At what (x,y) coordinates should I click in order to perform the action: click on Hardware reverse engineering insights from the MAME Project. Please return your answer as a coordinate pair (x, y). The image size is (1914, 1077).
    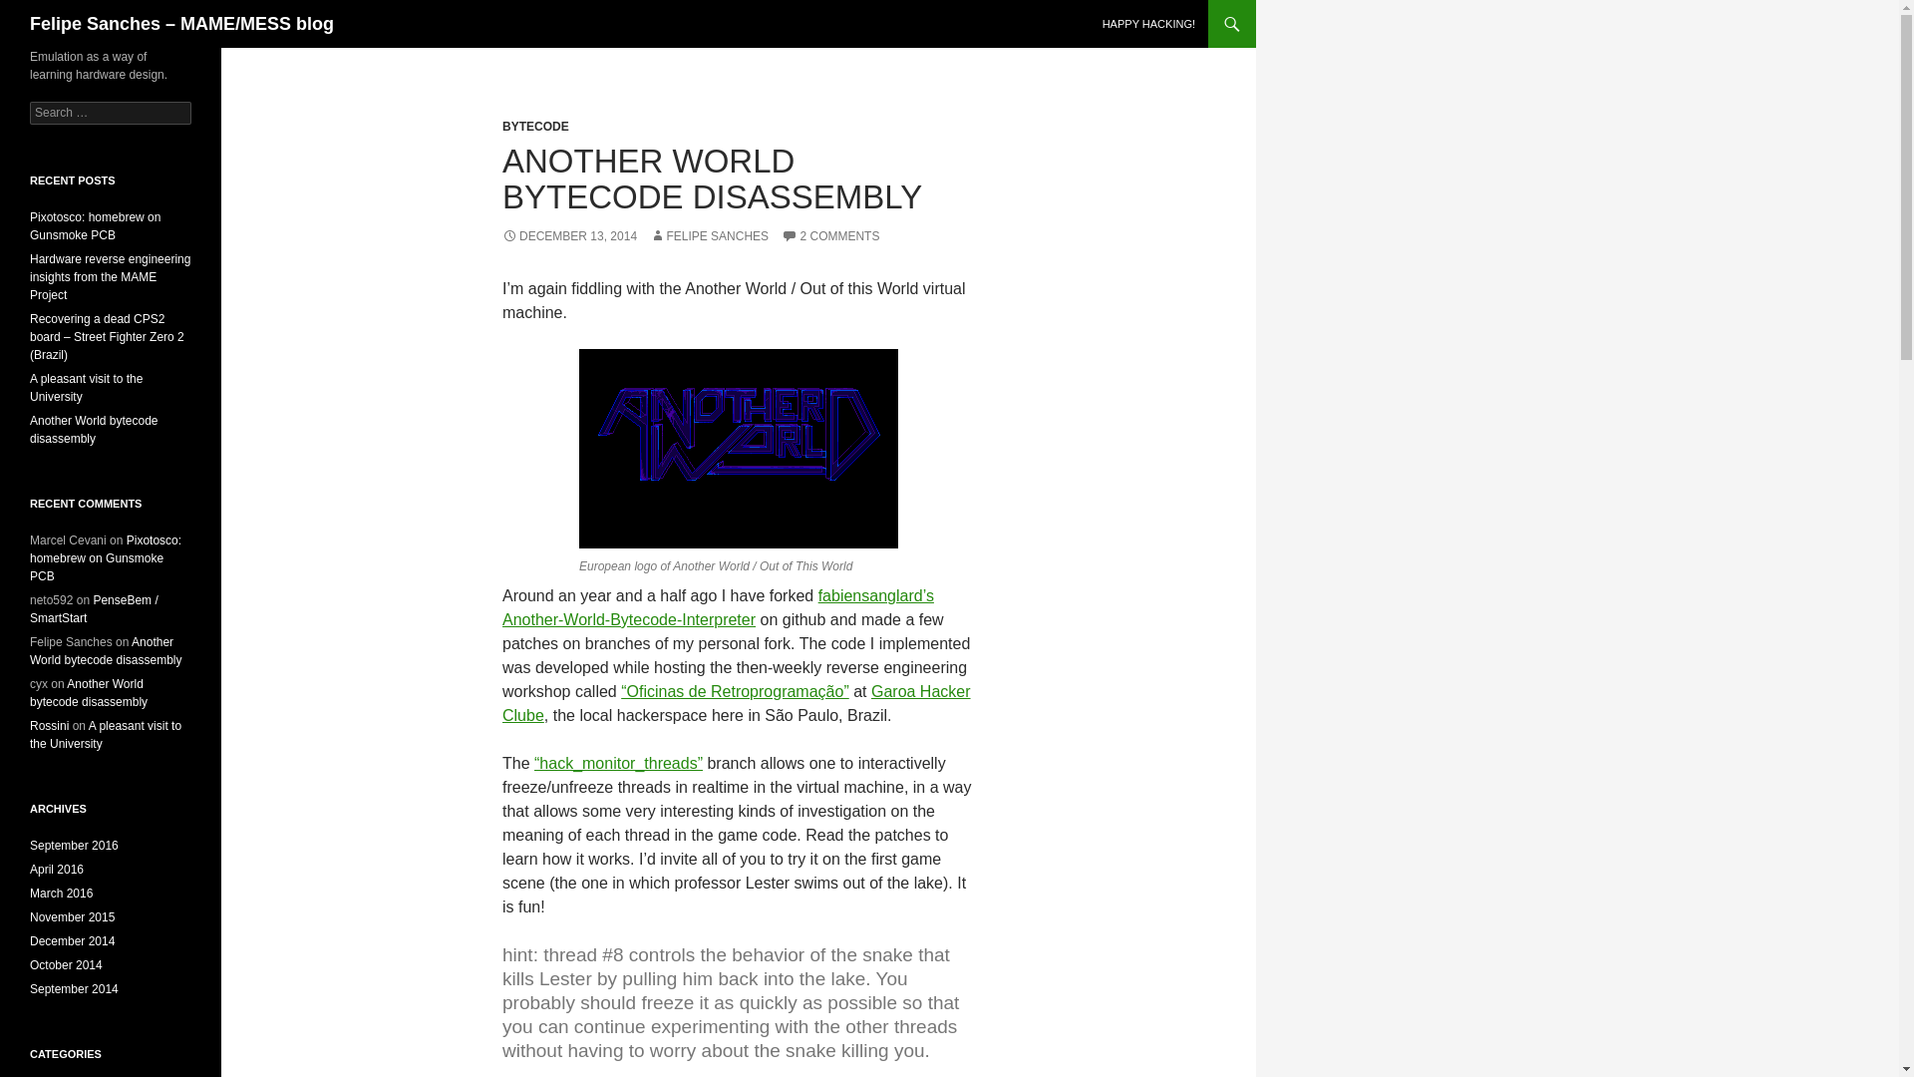
    Looking at the image, I should click on (110, 277).